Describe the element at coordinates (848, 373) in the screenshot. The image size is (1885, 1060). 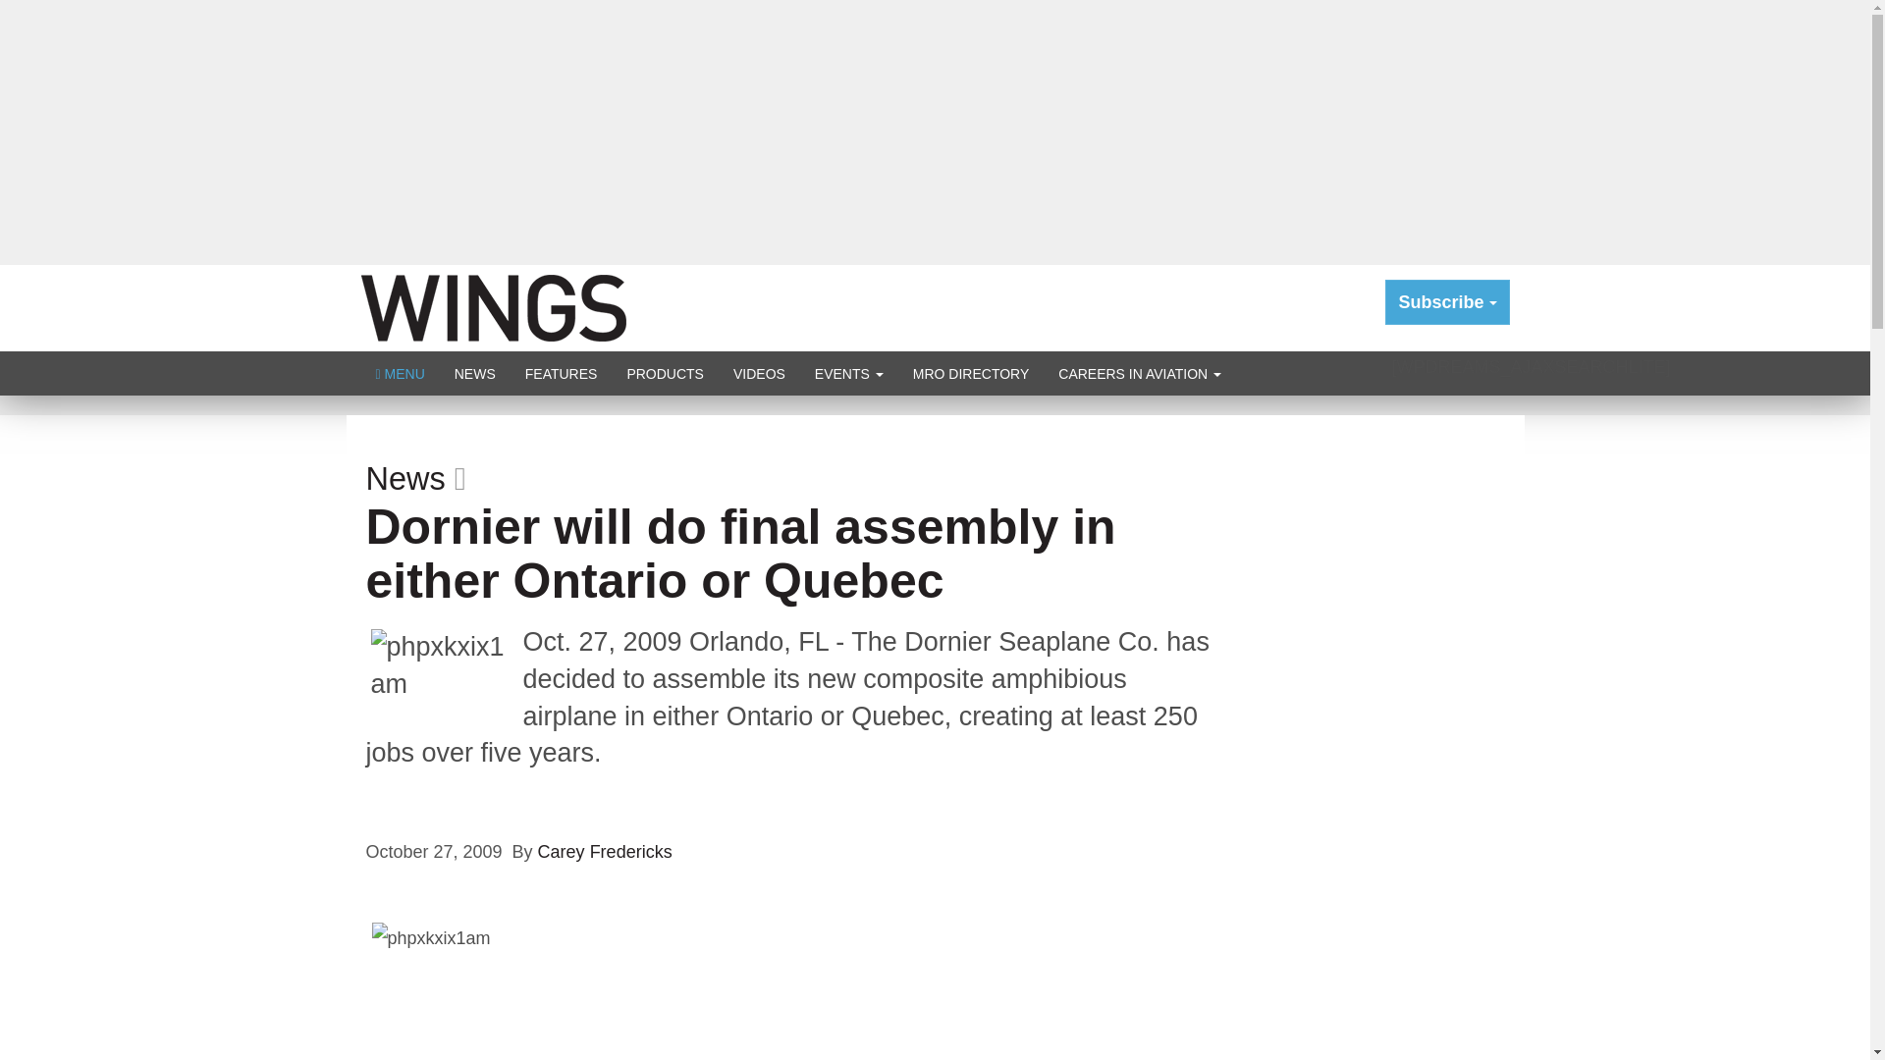
I see `EVENTS` at that location.